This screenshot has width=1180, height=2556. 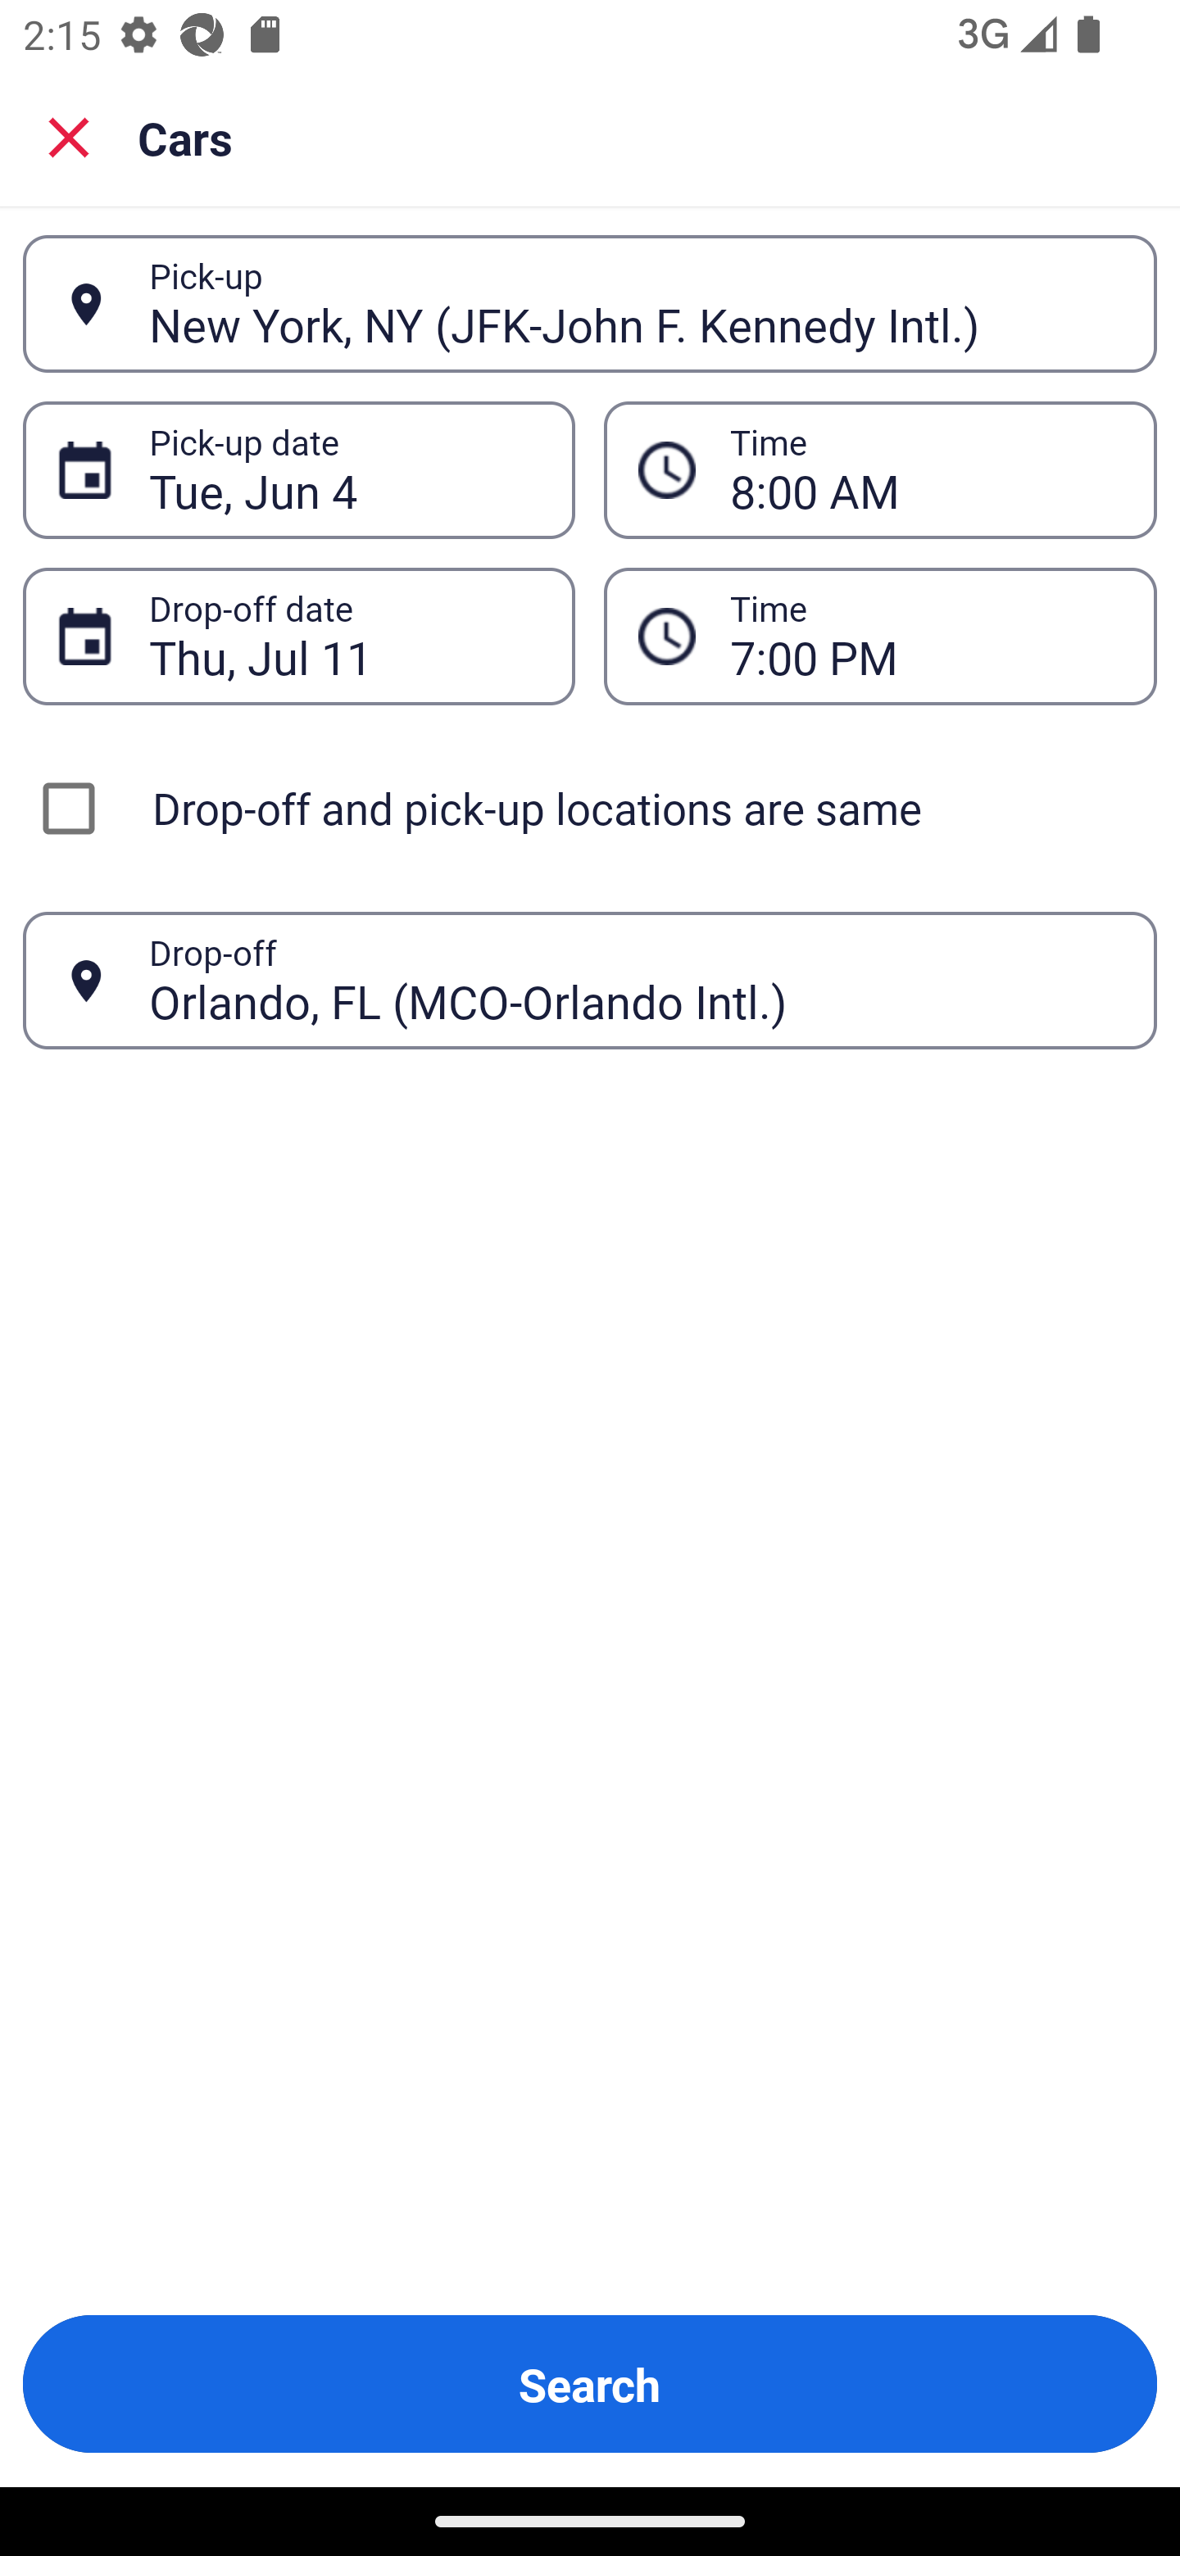 I want to click on Orlando, FL (MCO-Orlando Intl.), so click(x=635, y=980).